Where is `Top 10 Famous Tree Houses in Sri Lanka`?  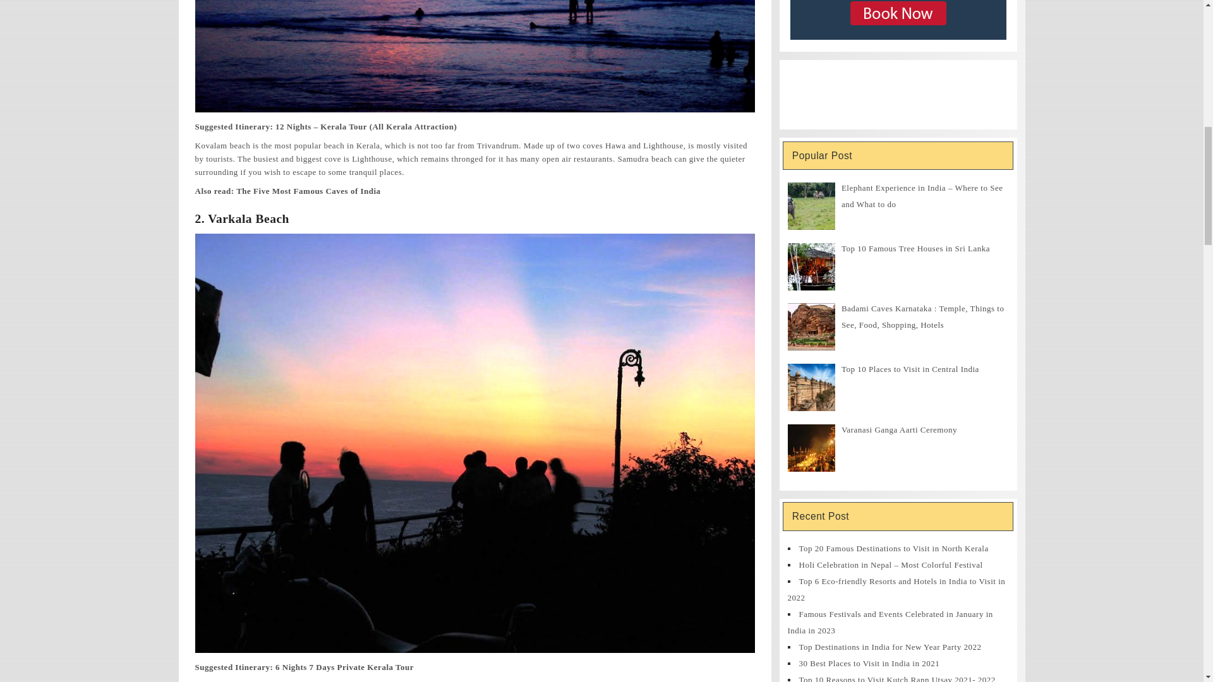
Top 10 Famous Tree Houses in Sri Lanka is located at coordinates (915, 248).